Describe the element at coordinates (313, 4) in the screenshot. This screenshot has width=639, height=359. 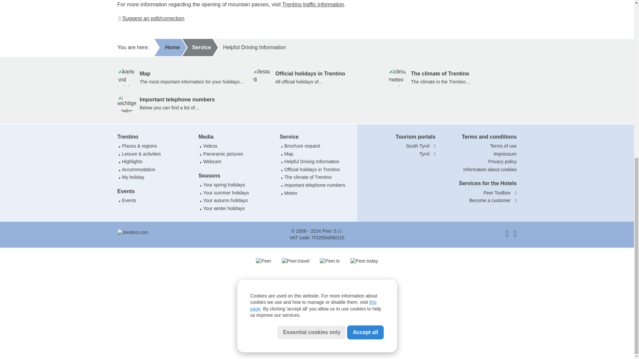
I see `Trentino traffic information` at that location.